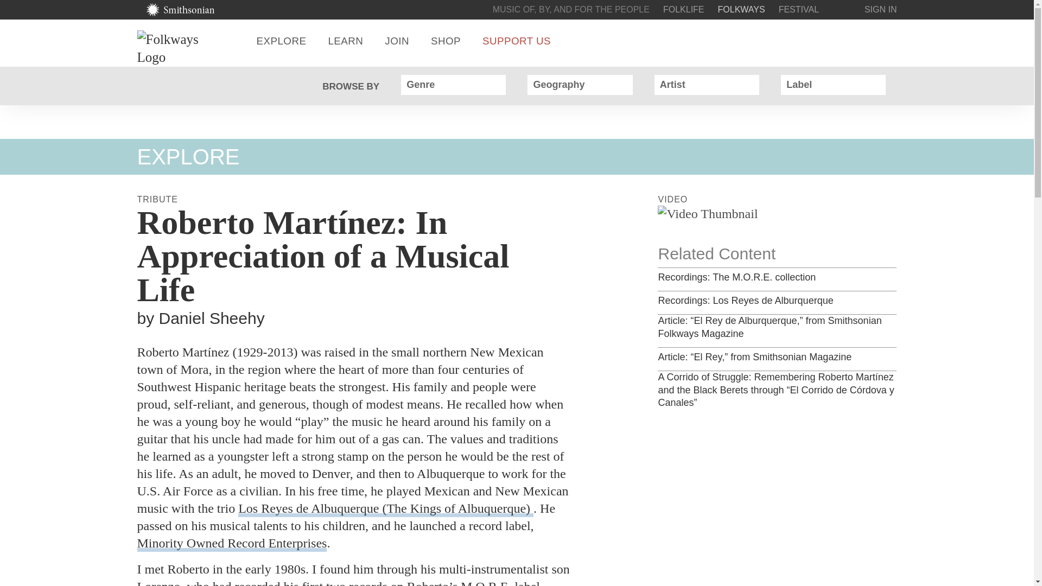  What do you see at coordinates (799, 9) in the screenshot?
I see `FESTIVAL` at bounding box center [799, 9].